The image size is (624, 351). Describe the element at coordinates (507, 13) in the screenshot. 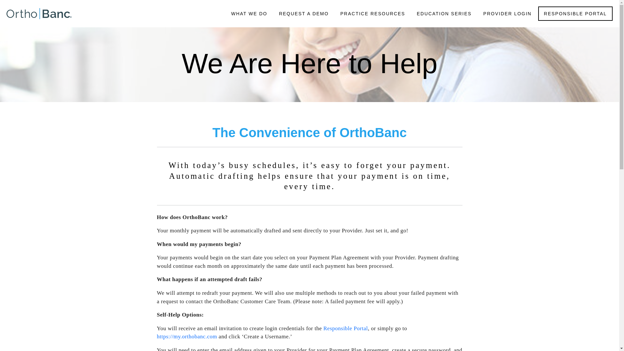

I see `PROVIDER LOGIN` at that location.